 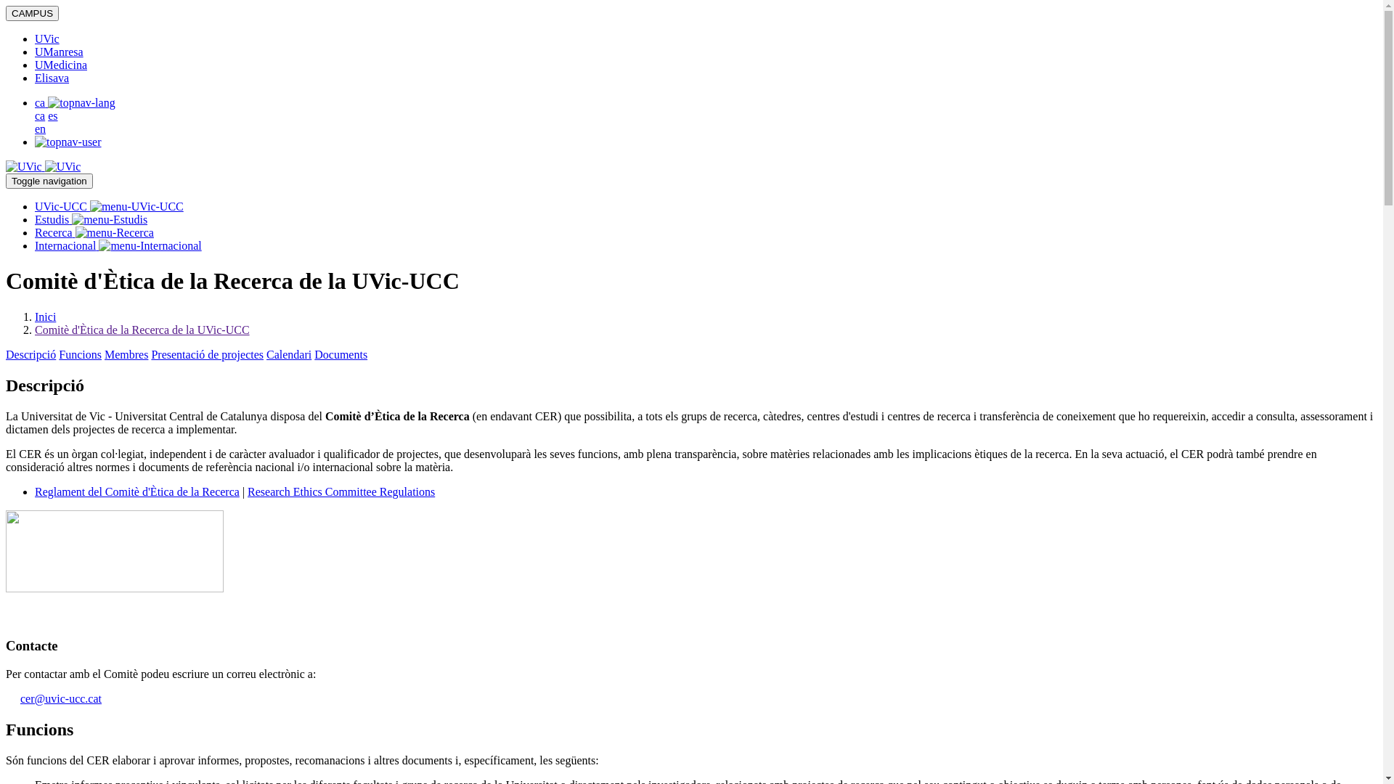 I want to click on Recerca, so click(x=94, y=232).